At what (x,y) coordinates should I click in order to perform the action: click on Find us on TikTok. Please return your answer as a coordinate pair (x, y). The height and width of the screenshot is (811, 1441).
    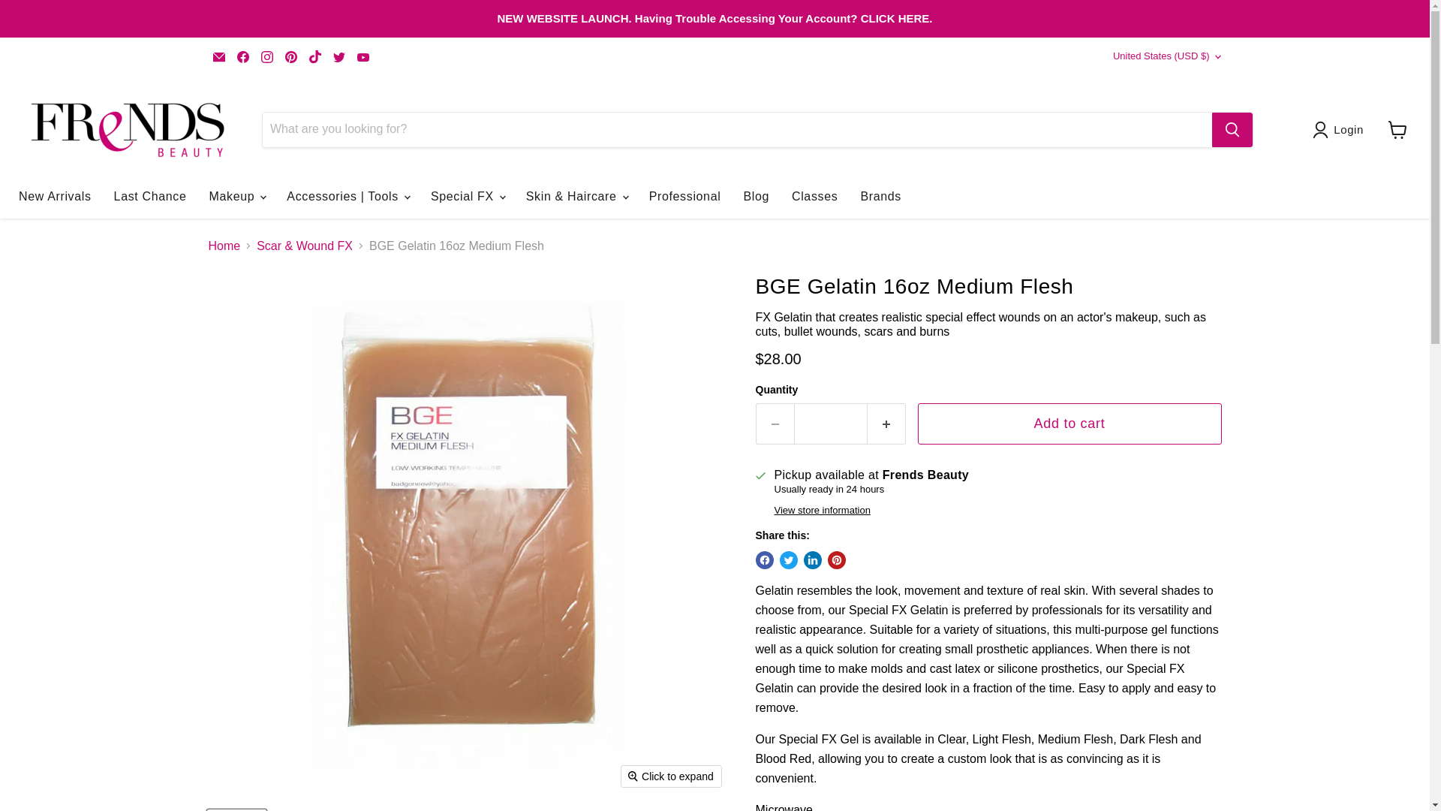
    Looking at the image, I should click on (314, 56).